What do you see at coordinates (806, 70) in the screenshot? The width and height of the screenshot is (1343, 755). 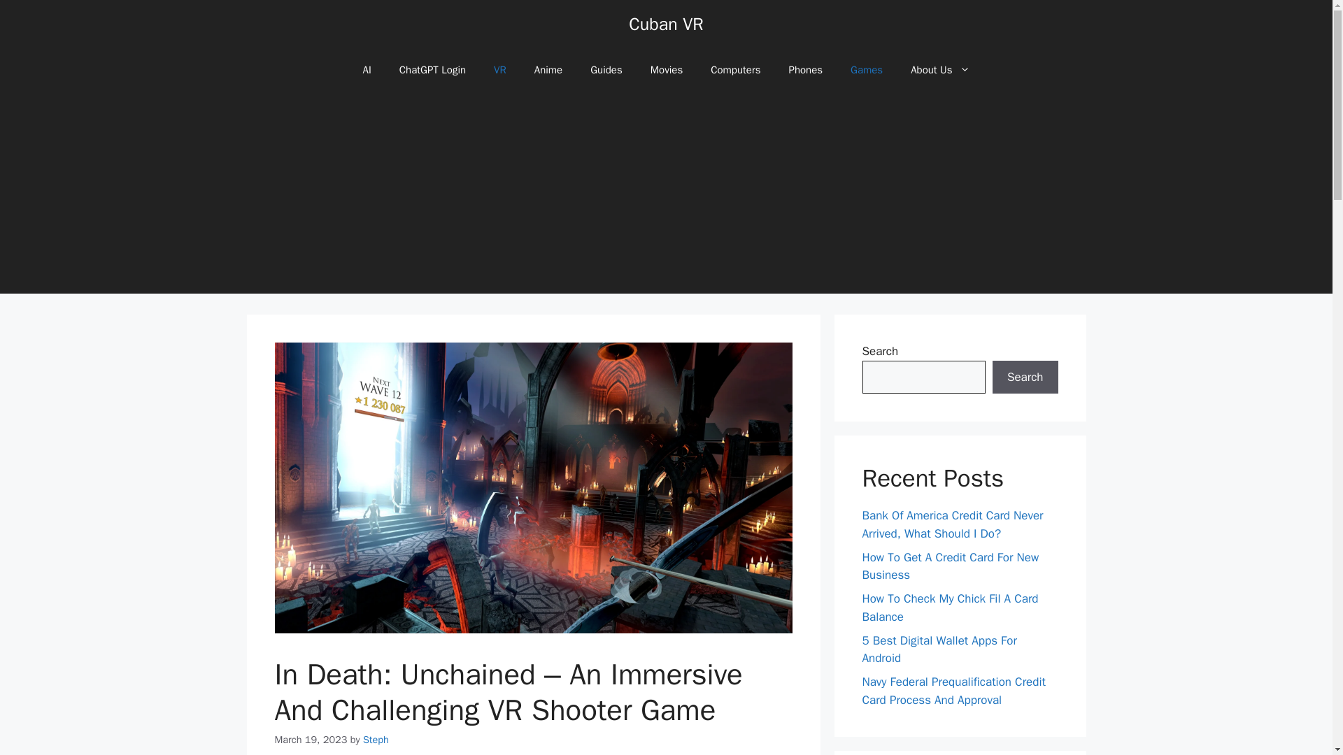 I see `Phones` at bounding box center [806, 70].